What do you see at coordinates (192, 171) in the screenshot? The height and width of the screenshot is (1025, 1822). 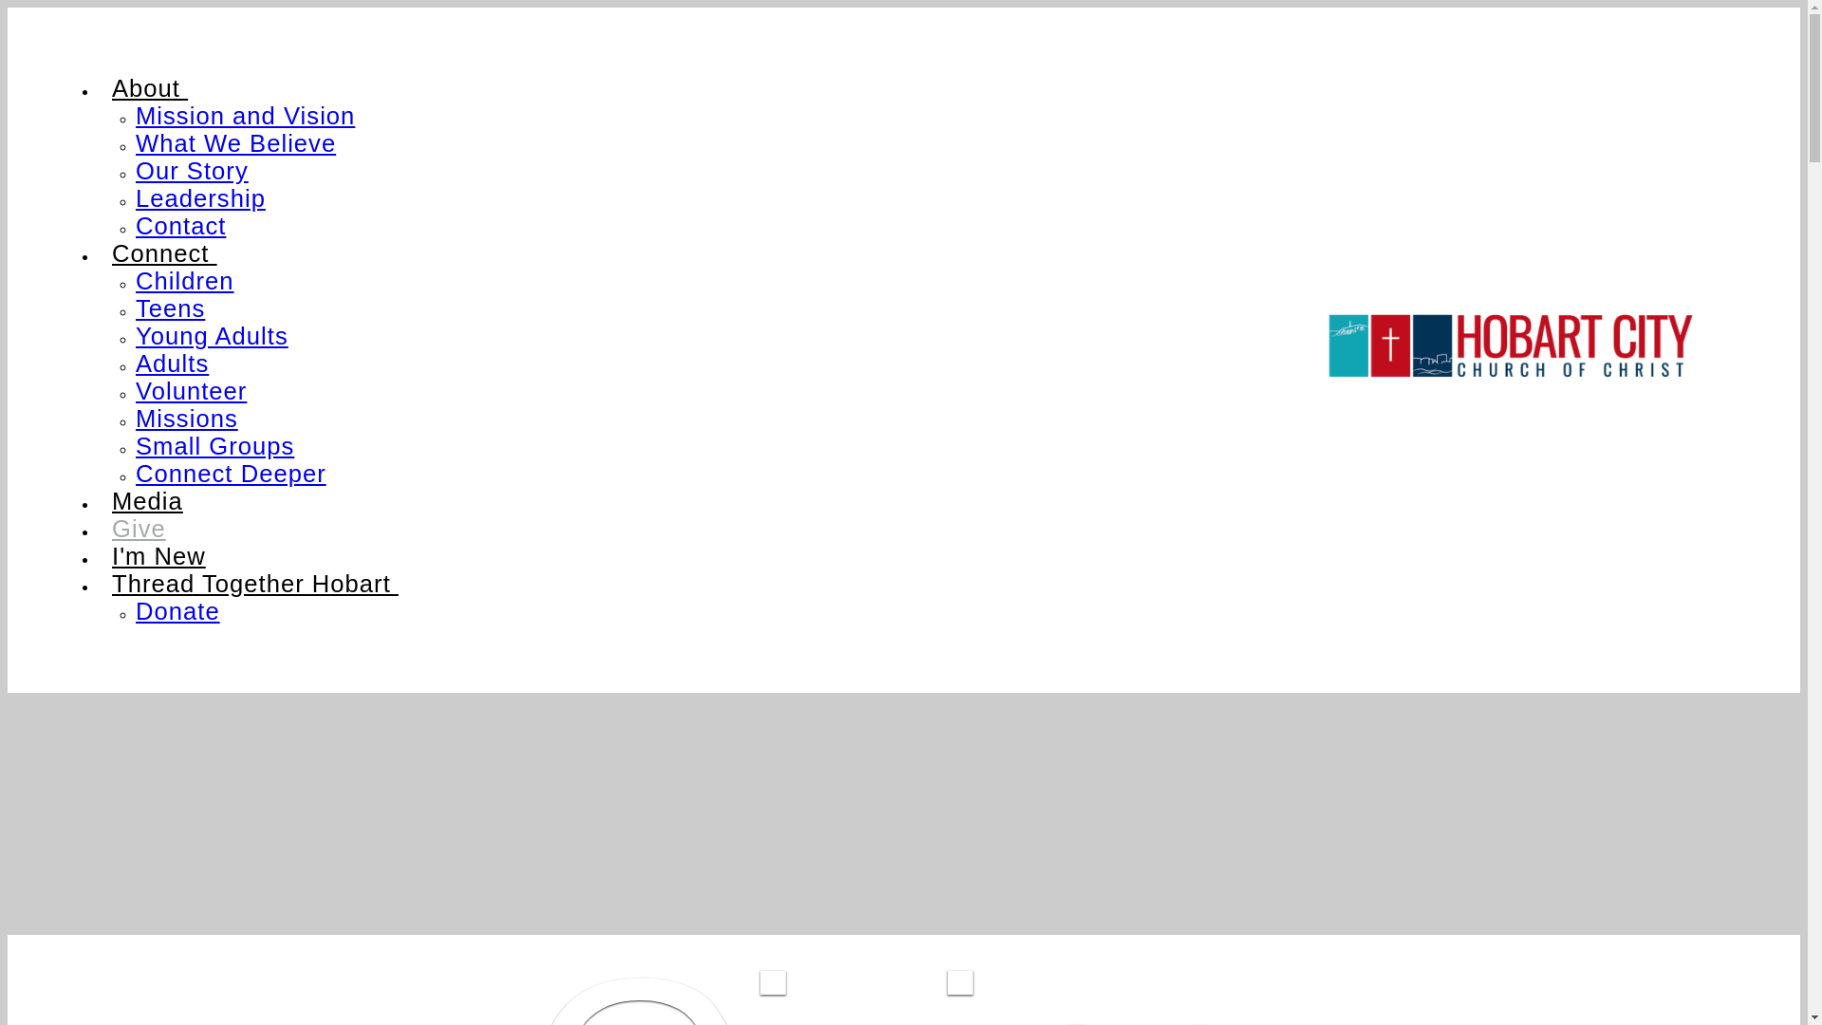 I see `Our Story` at bounding box center [192, 171].